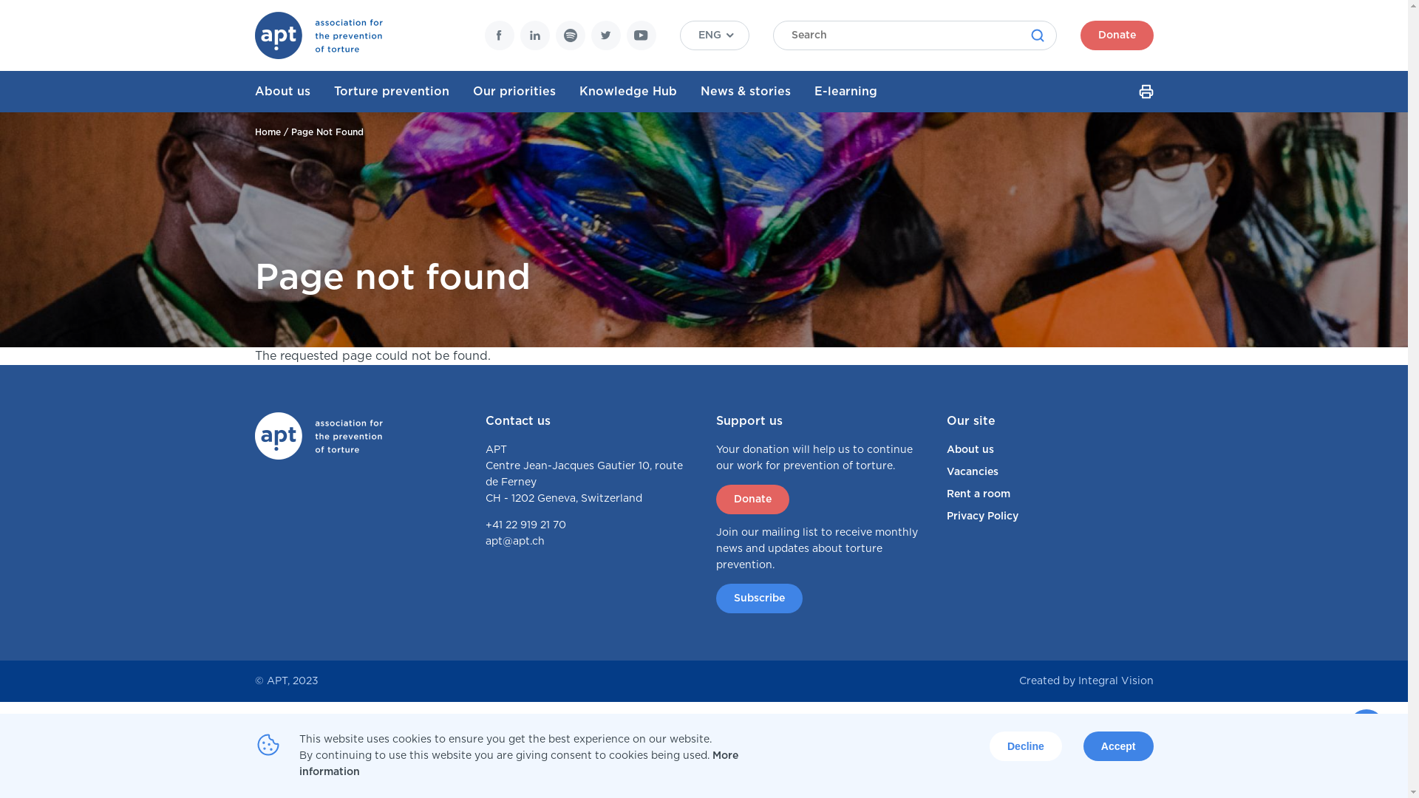 This screenshot has height=798, width=1419. I want to click on LinkedIn, so click(535, 35).